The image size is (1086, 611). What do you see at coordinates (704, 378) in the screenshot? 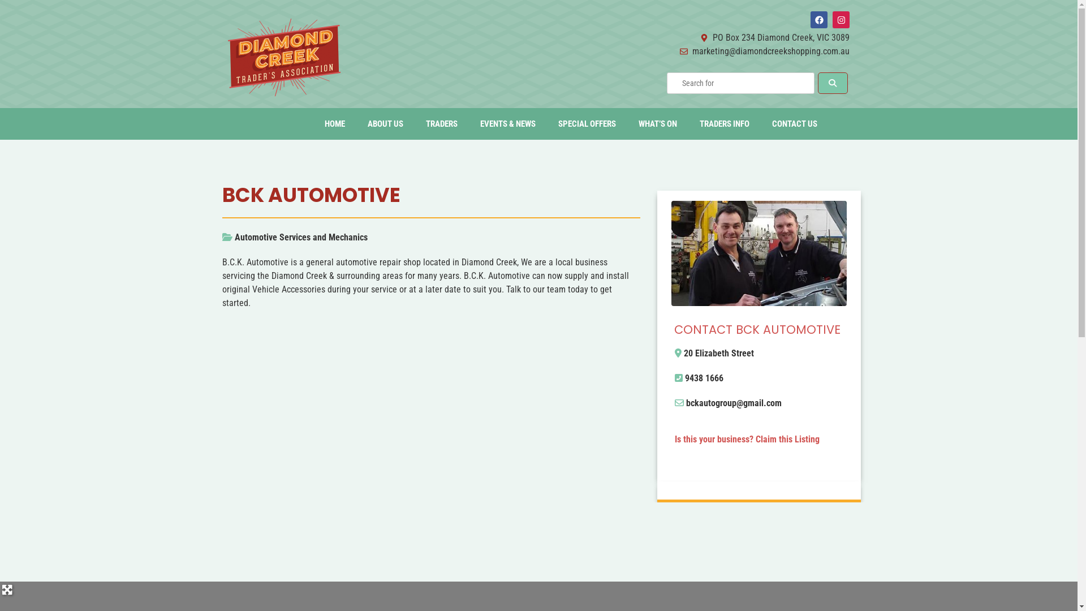
I see `9438 1666` at bounding box center [704, 378].